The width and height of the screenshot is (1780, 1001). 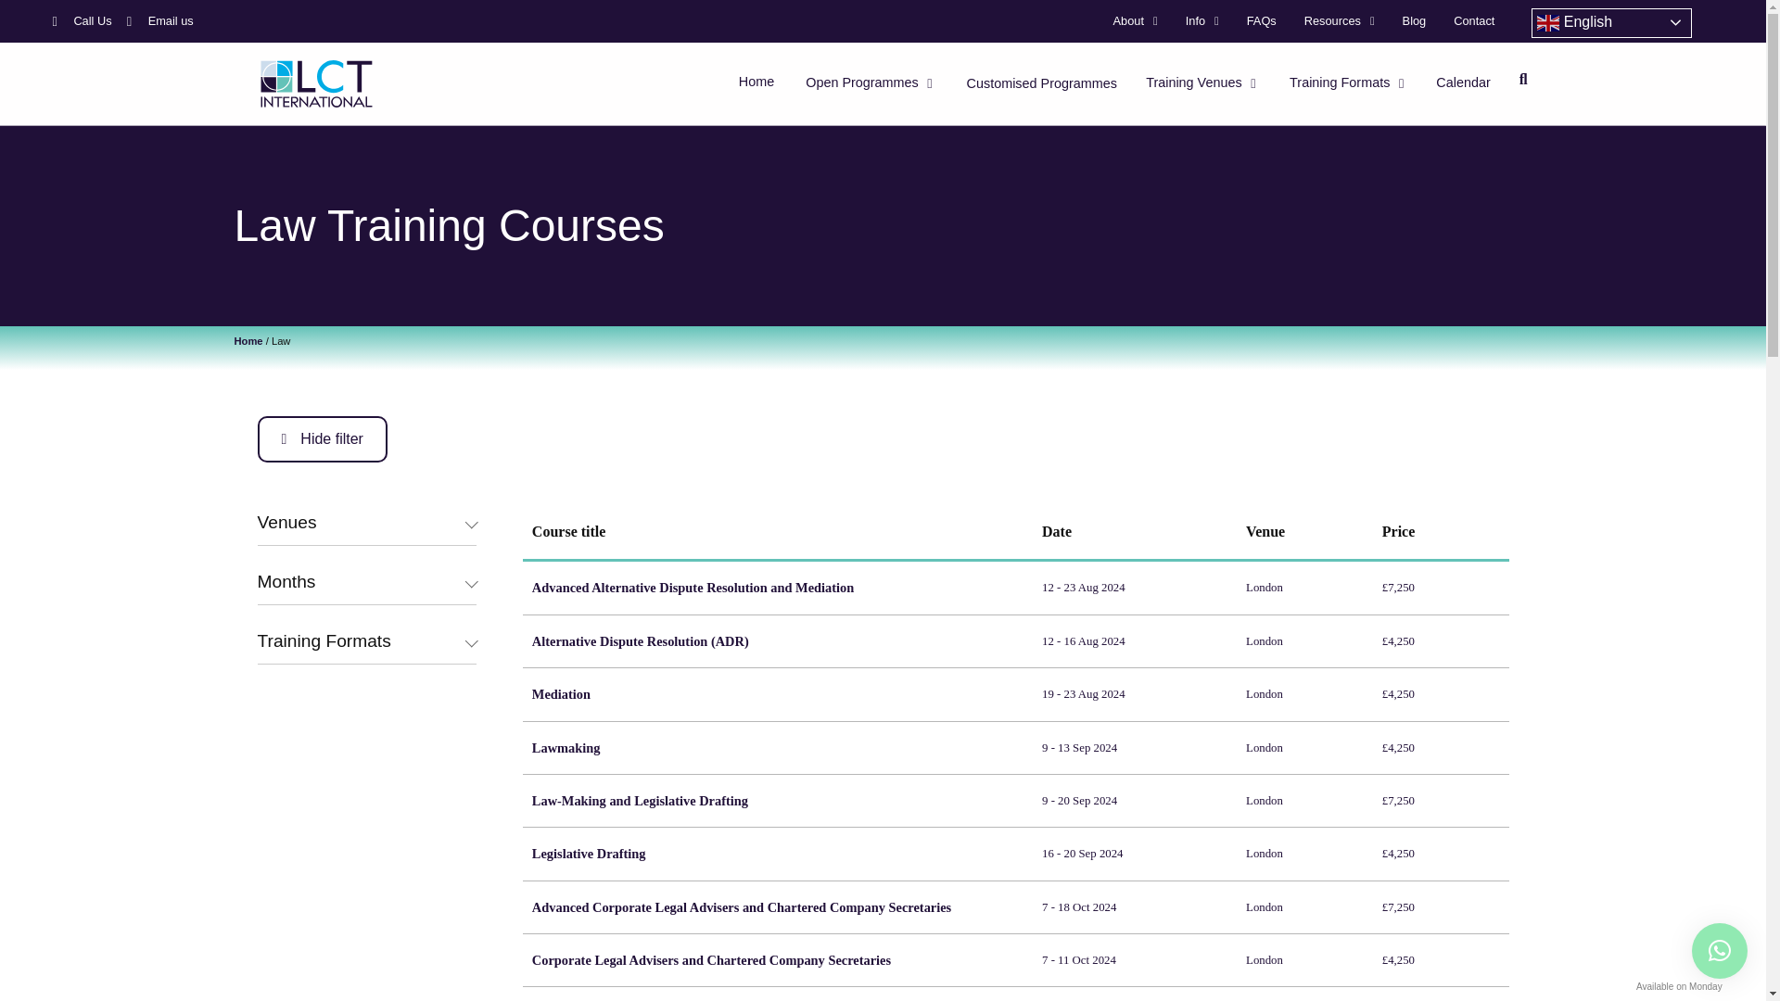 What do you see at coordinates (1339, 21) in the screenshot?
I see `Resources` at bounding box center [1339, 21].